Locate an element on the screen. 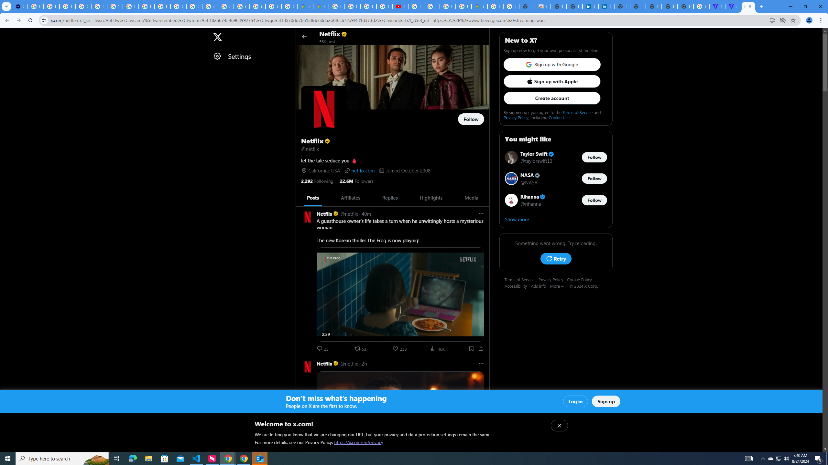  @taylorswift13 is located at coordinates (536, 161).